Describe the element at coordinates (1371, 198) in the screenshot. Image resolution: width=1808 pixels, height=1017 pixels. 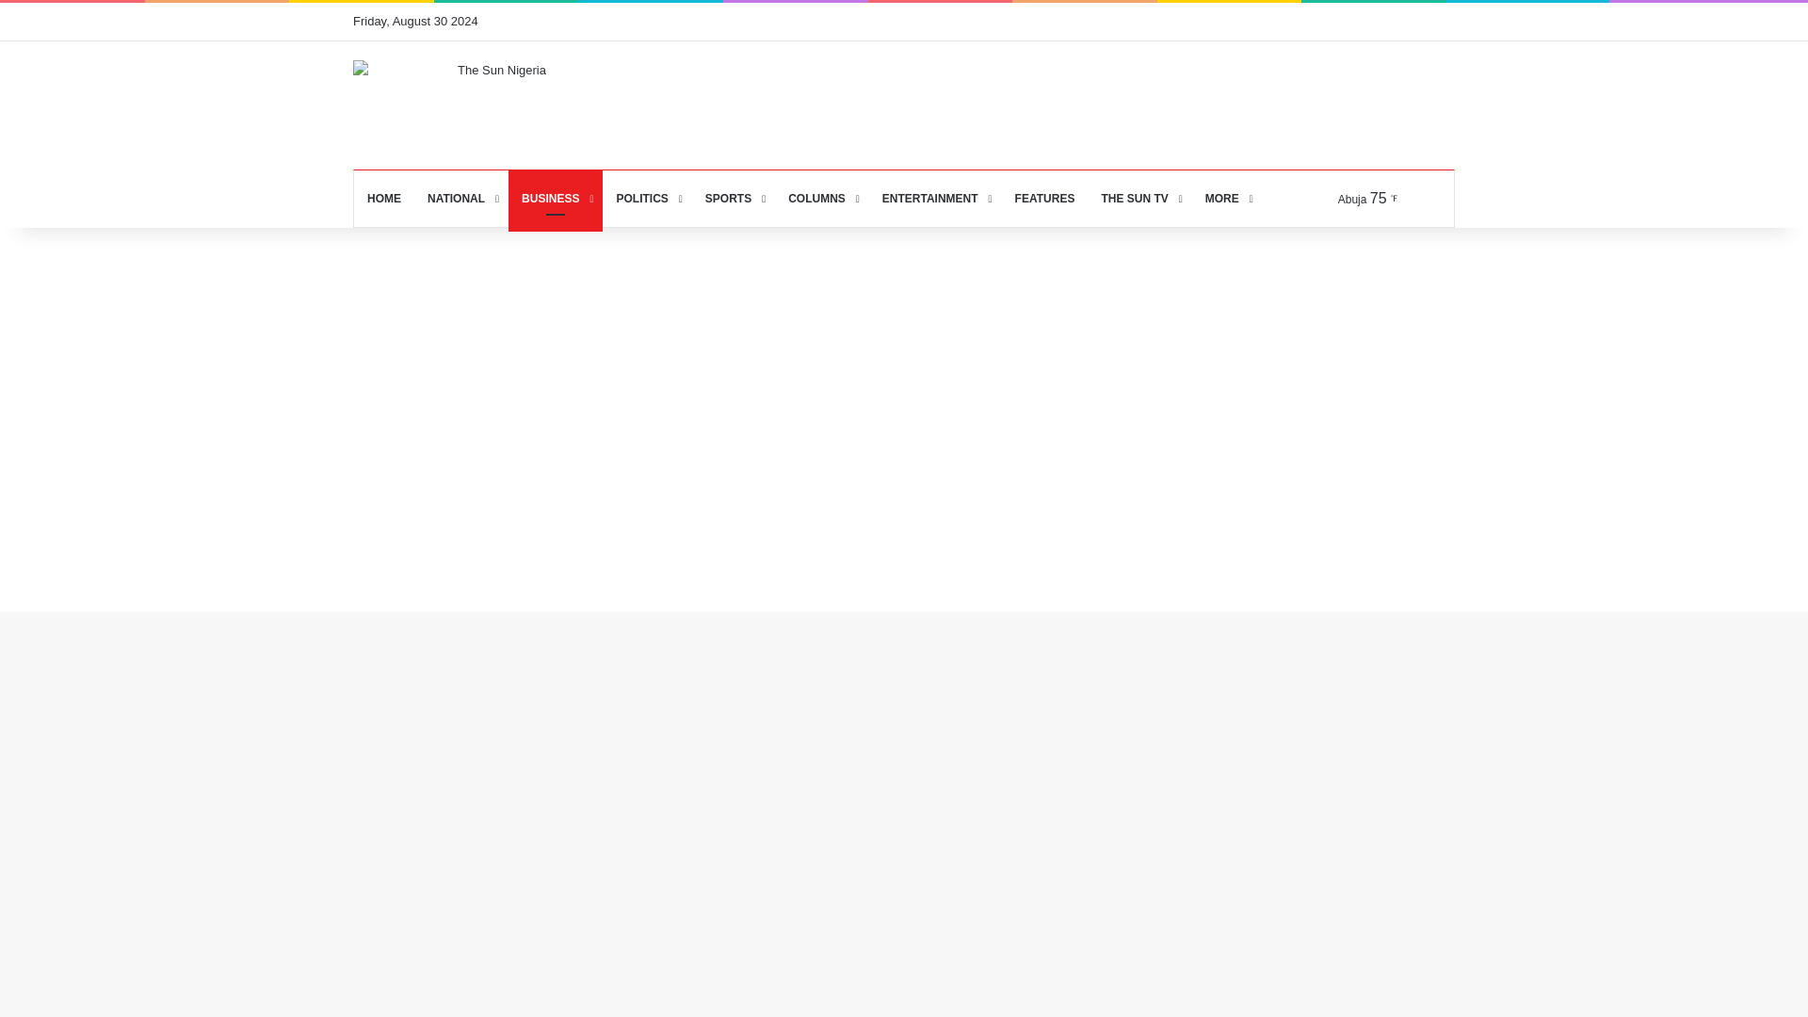
I see `Scattered Clouds` at that location.